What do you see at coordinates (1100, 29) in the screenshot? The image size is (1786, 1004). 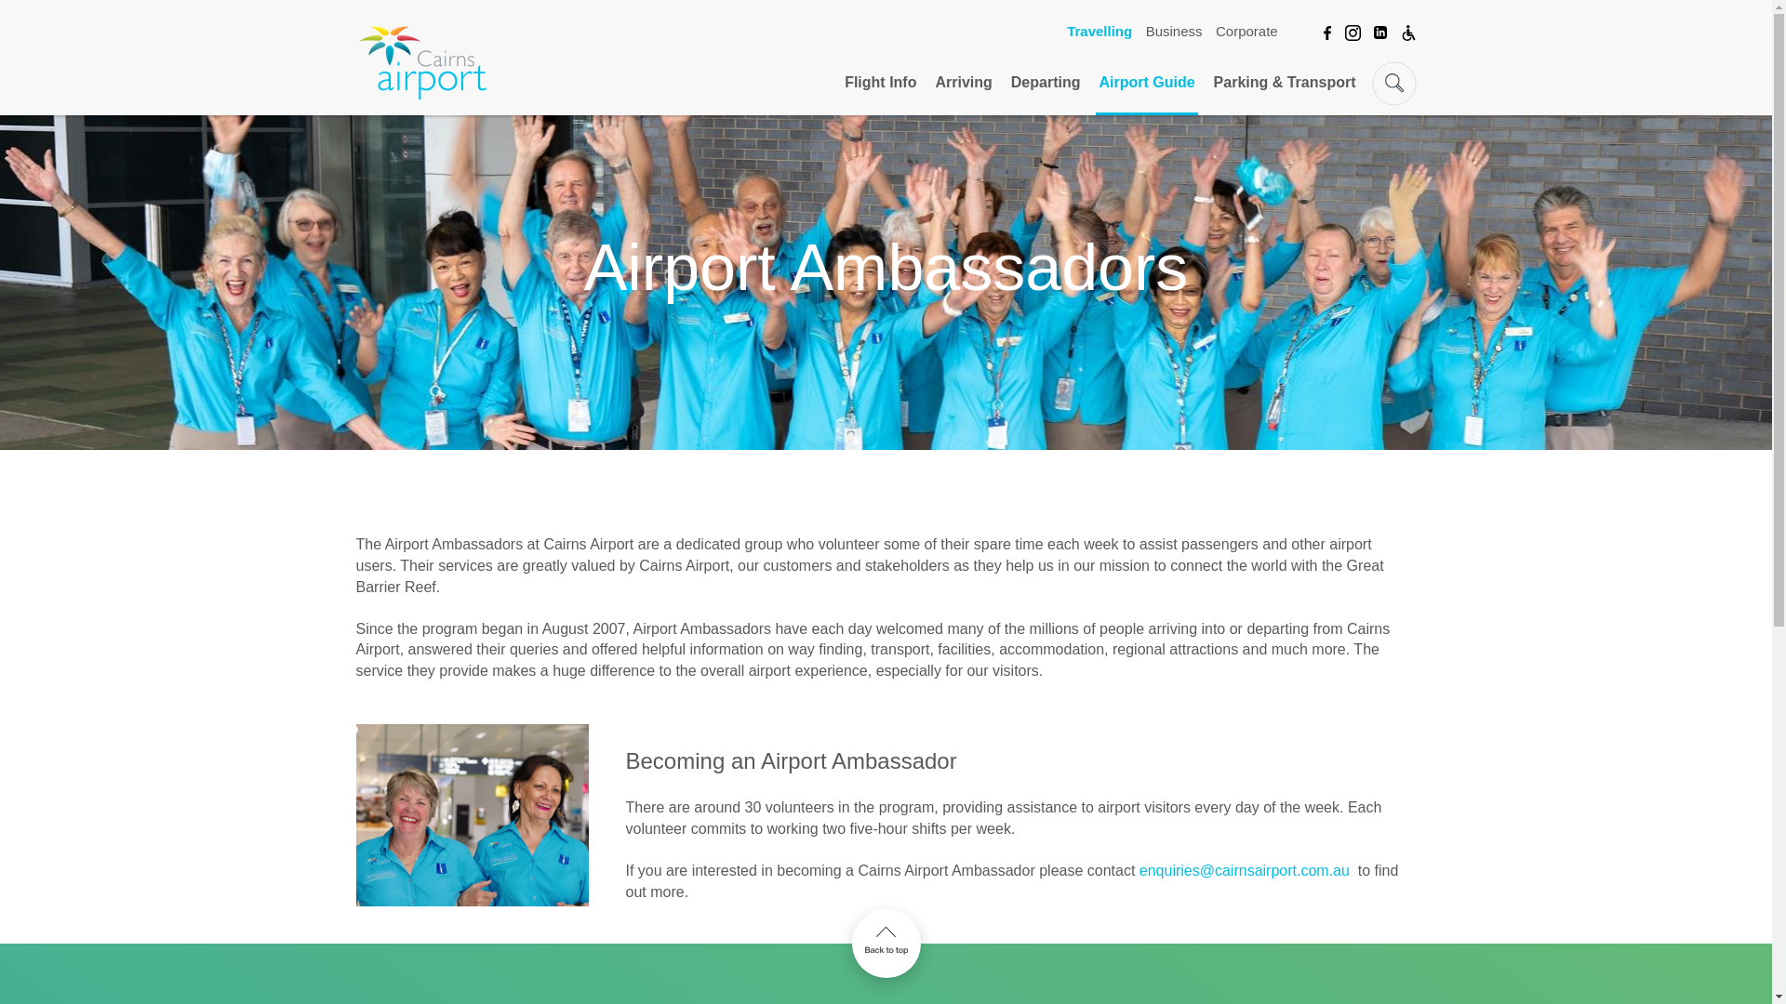 I see `Travelling` at bounding box center [1100, 29].